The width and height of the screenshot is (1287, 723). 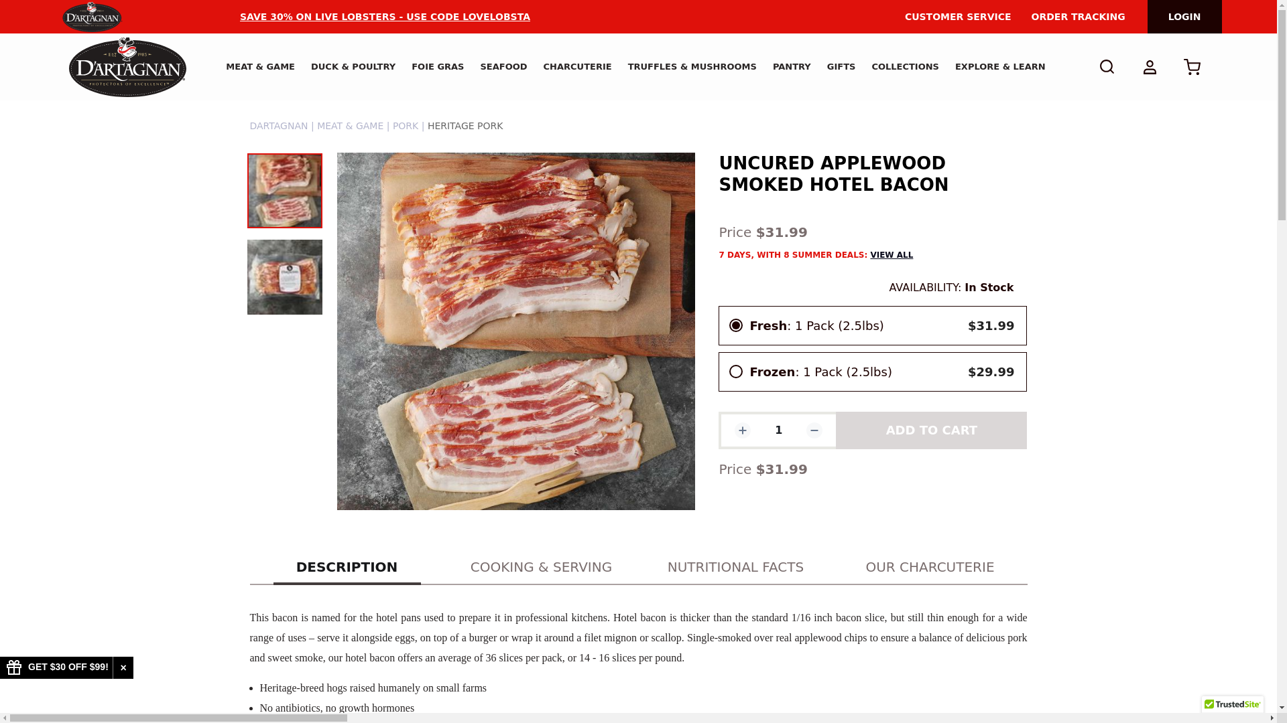 What do you see at coordinates (779, 430) in the screenshot?
I see `1` at bounding box center [779, 430].